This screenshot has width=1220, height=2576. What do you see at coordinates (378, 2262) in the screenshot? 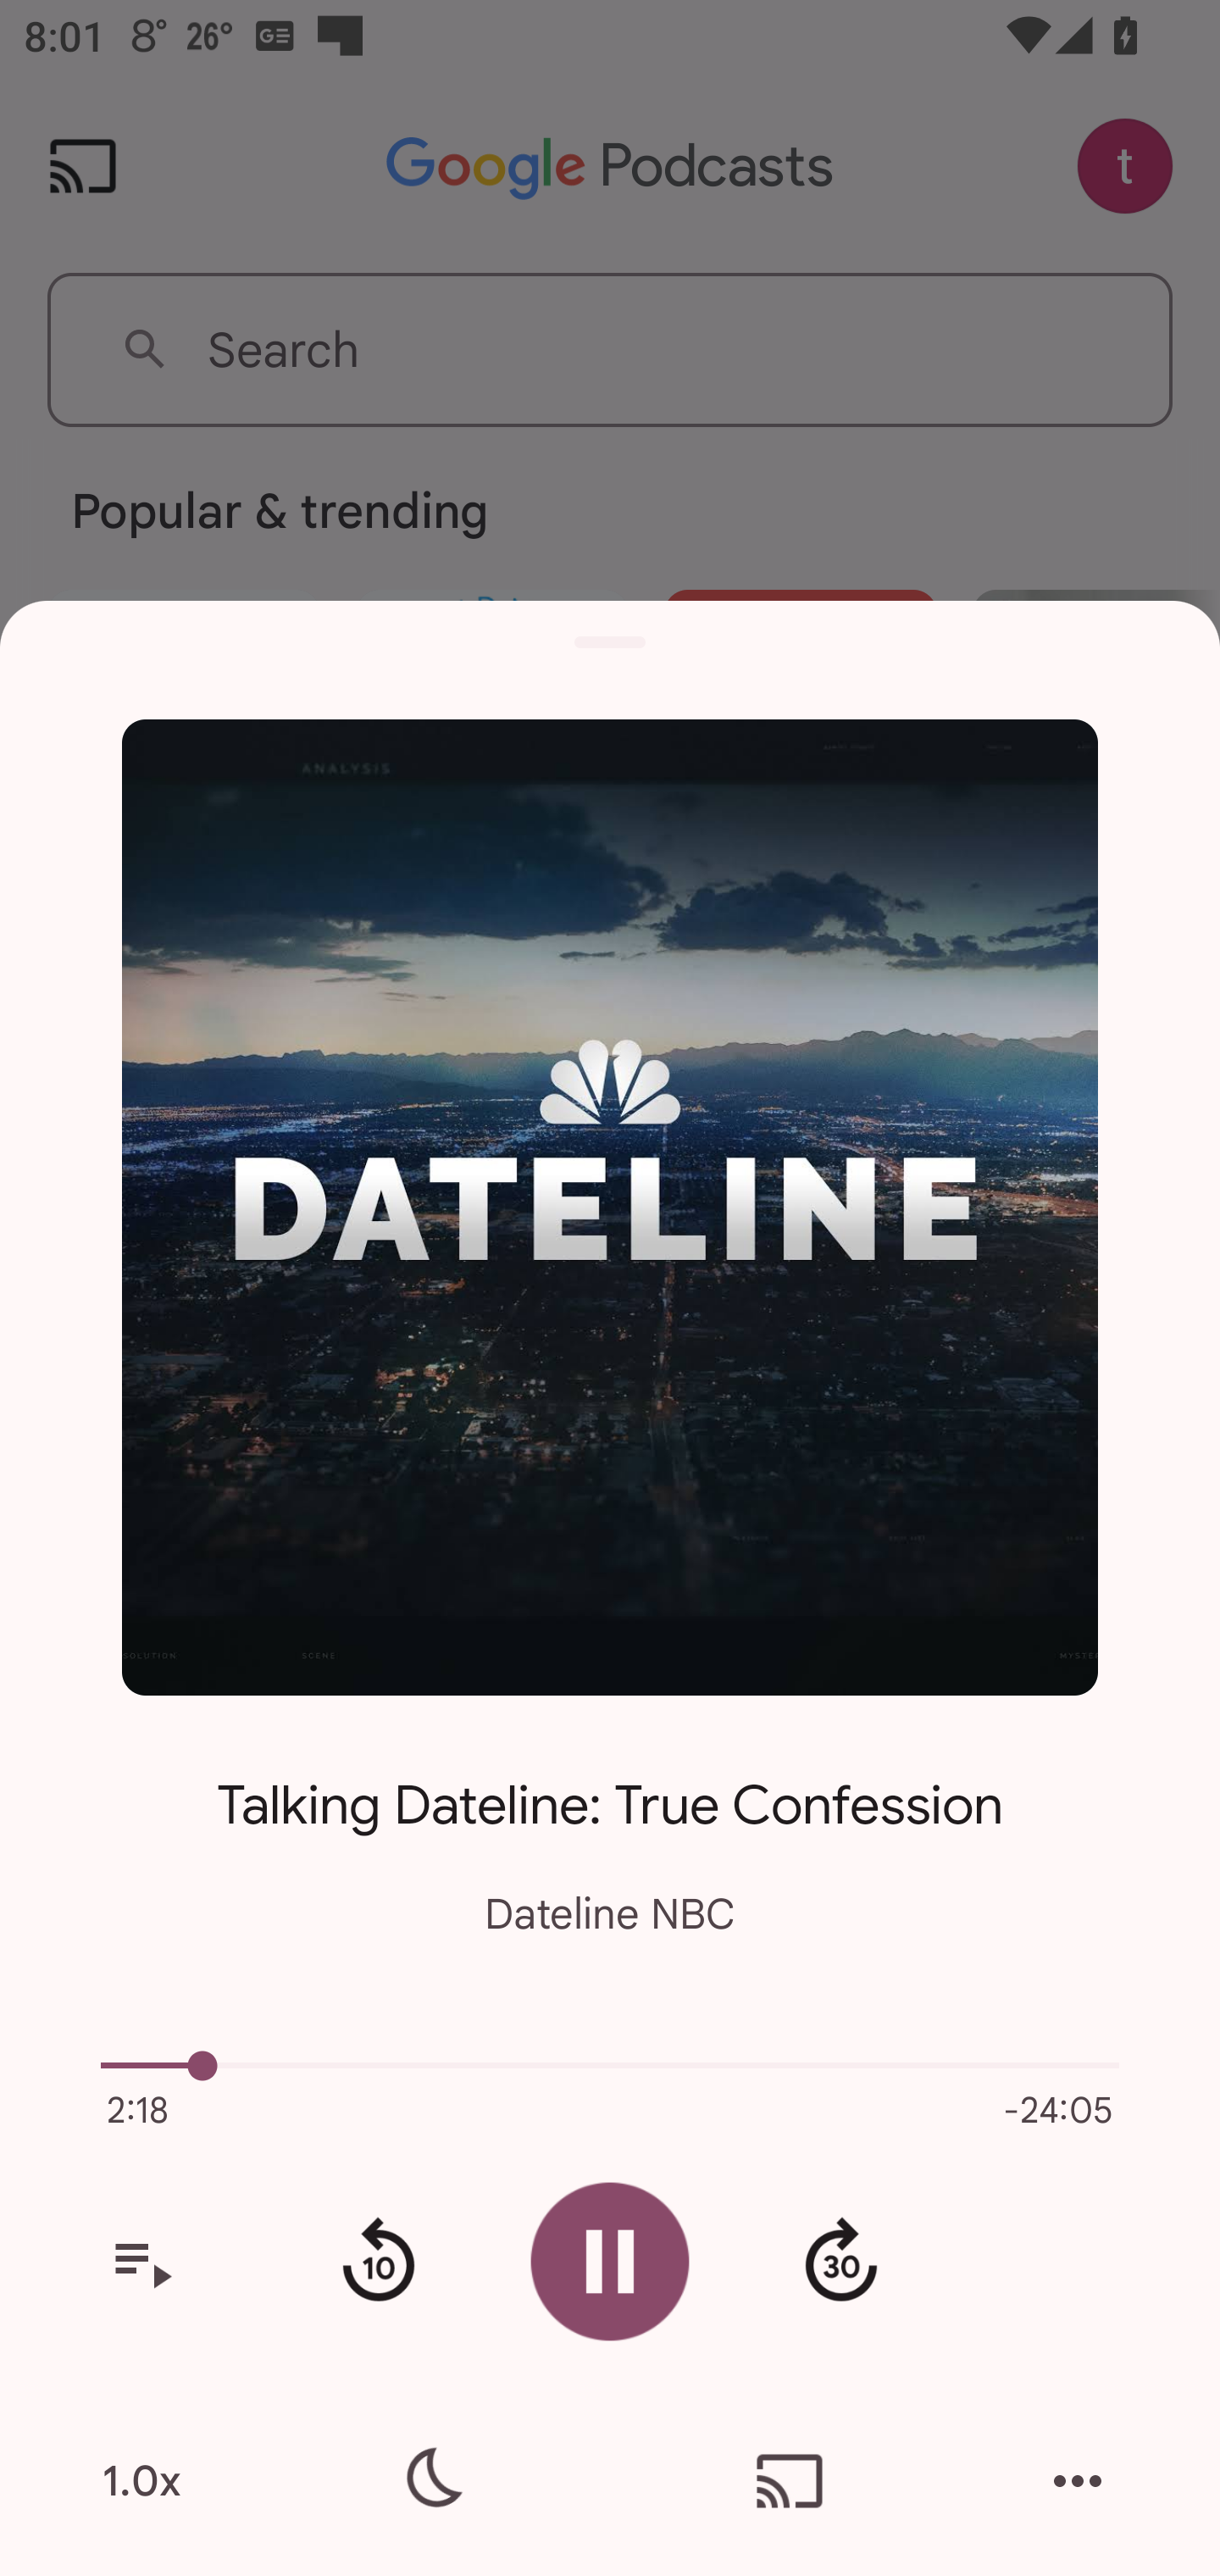
I see `Rewind 10 seconds` at bounding box center [378, 2262].